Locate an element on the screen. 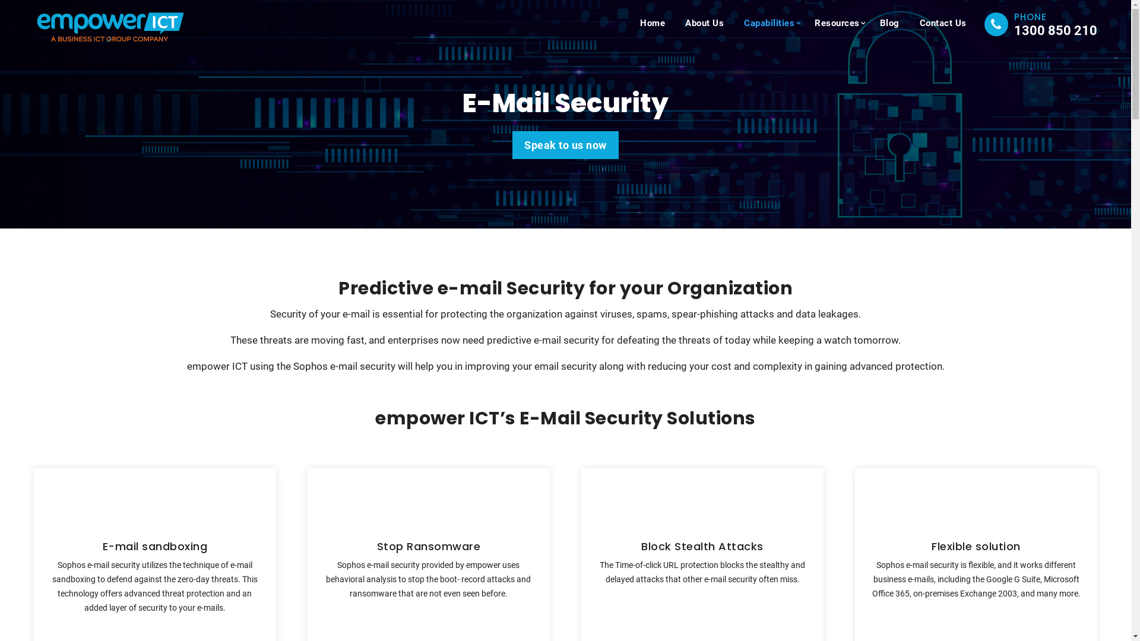  Speak to us now is located at coordinates (565, 145).